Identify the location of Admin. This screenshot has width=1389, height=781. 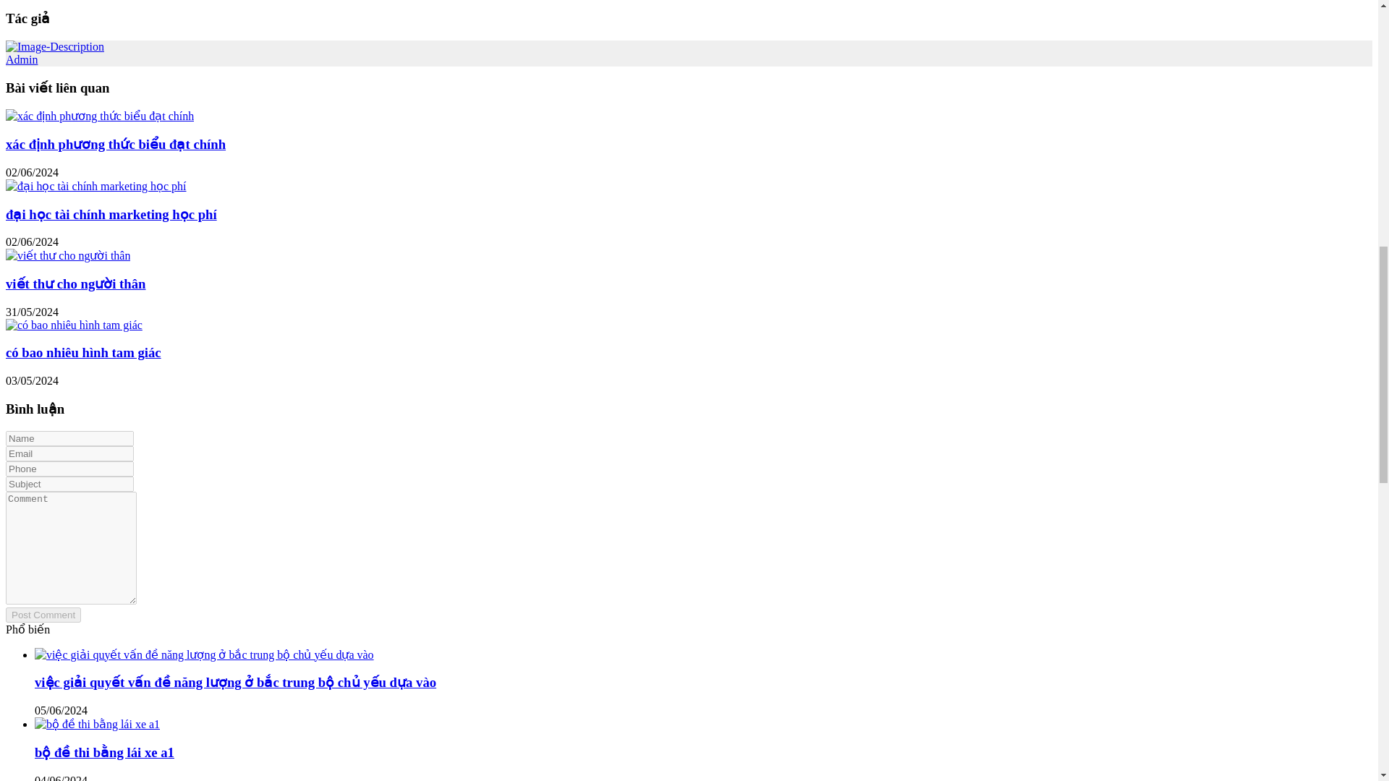
(21, 59).